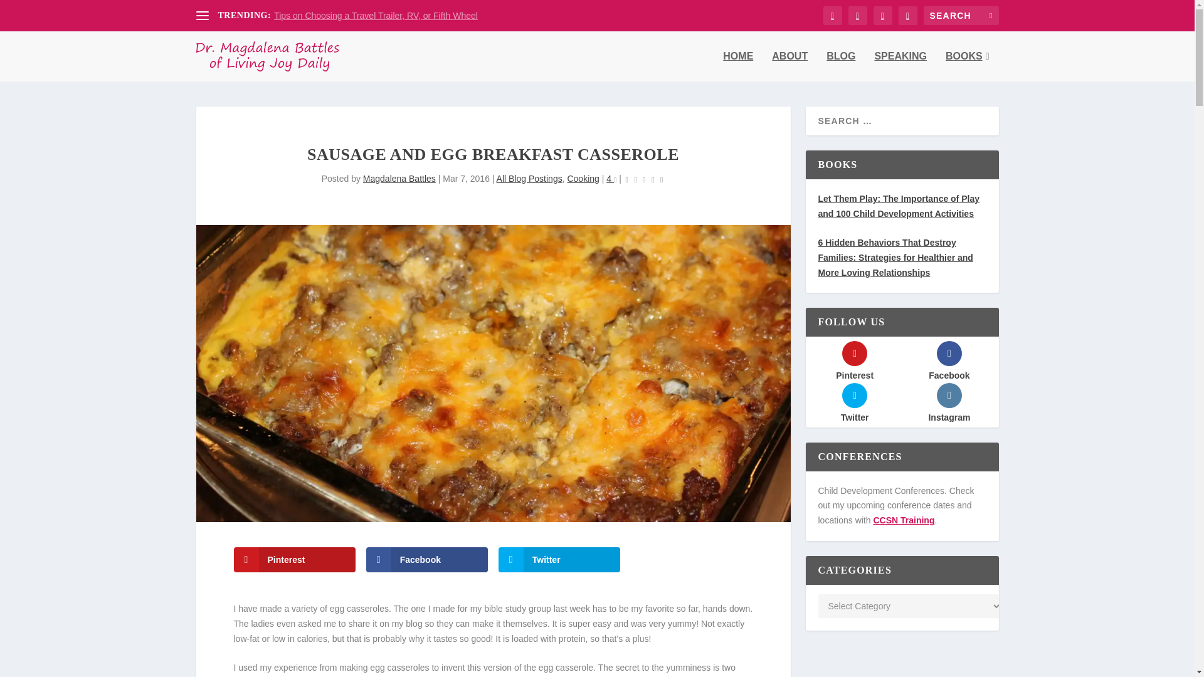 The width and height of the screenshot is (1204, 677). What do you see at coordinates (611, 178) in the screenshot?
I see `4` at bounding box center [611, 178].